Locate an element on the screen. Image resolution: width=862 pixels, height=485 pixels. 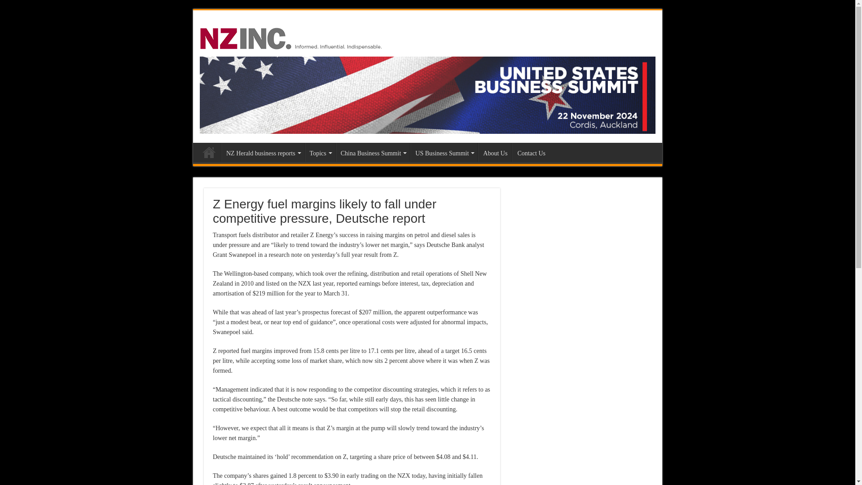
US Business Summit is located at coordinates (427, 94).